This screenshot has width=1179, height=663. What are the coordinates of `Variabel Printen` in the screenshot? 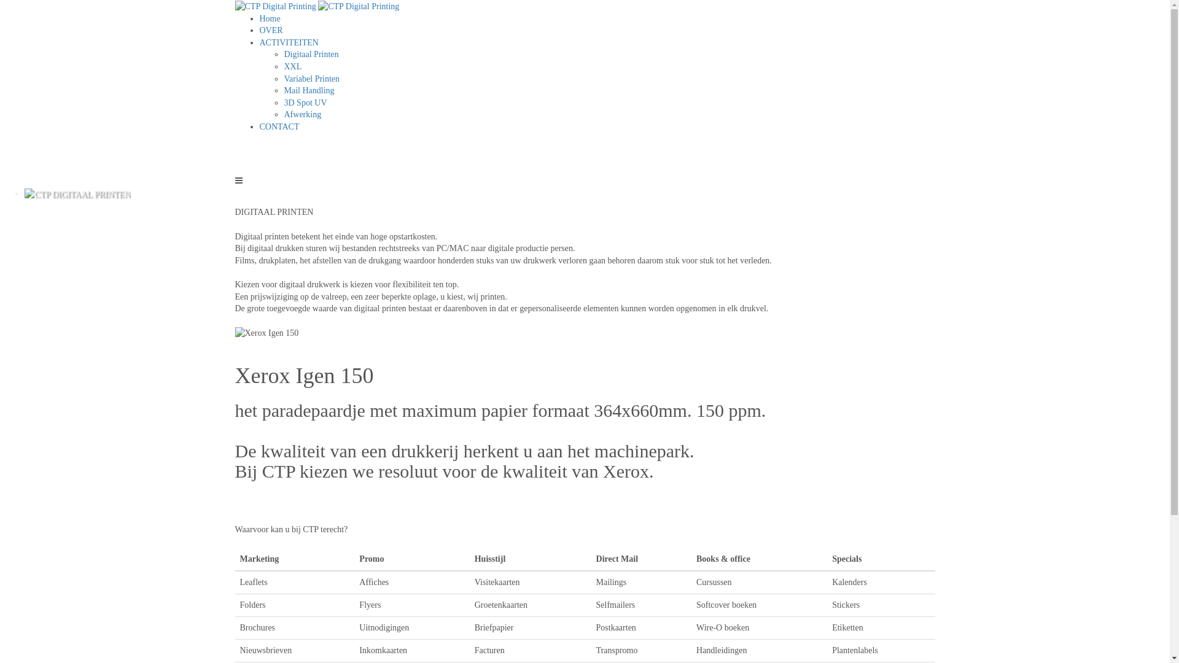 It's located at (609, 79).